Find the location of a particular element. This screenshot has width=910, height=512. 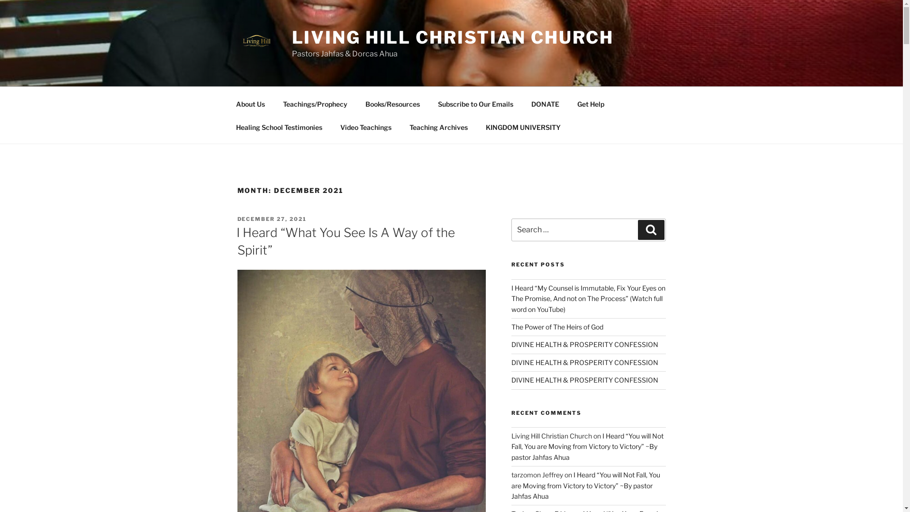

DIVINE HEALTH & PROSPERITY CONFESSION is located at coordinates (585, 362).